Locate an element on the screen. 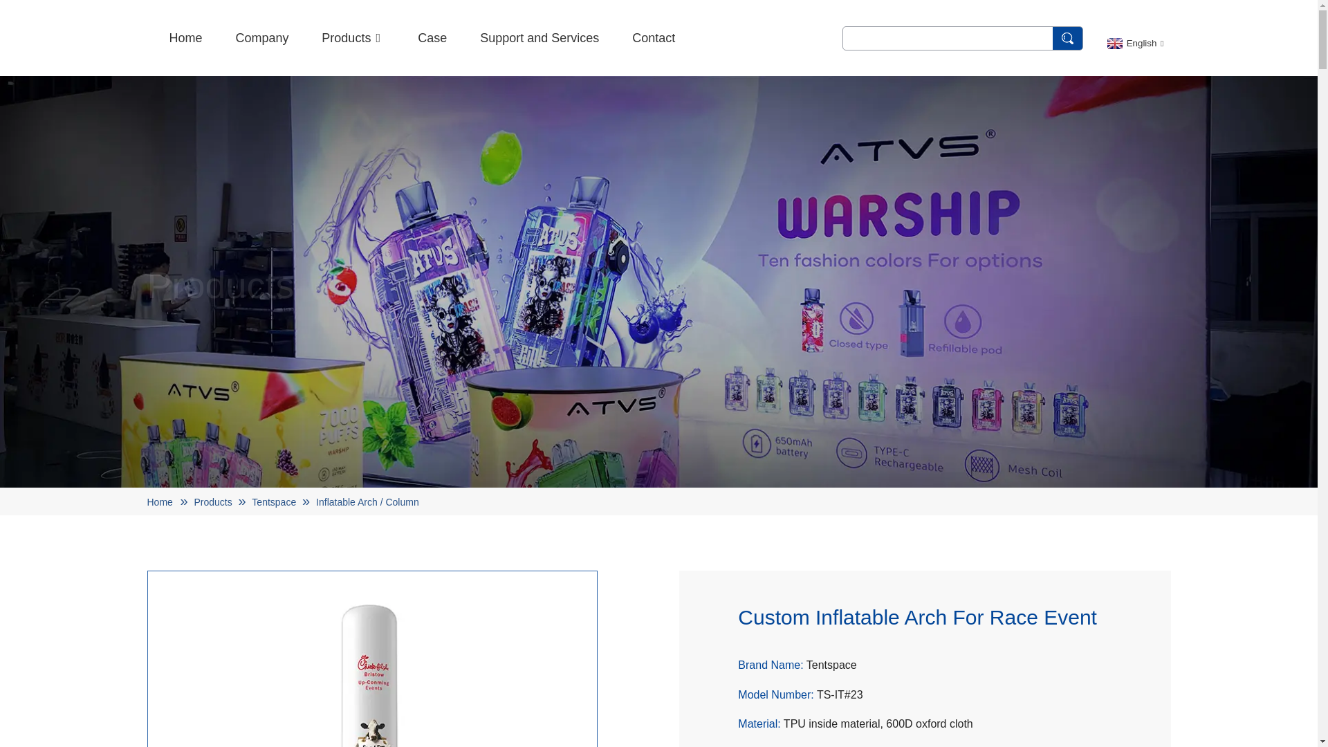 This screenshot has width=1328, height=747. Case is located at coordinates (432, 37).